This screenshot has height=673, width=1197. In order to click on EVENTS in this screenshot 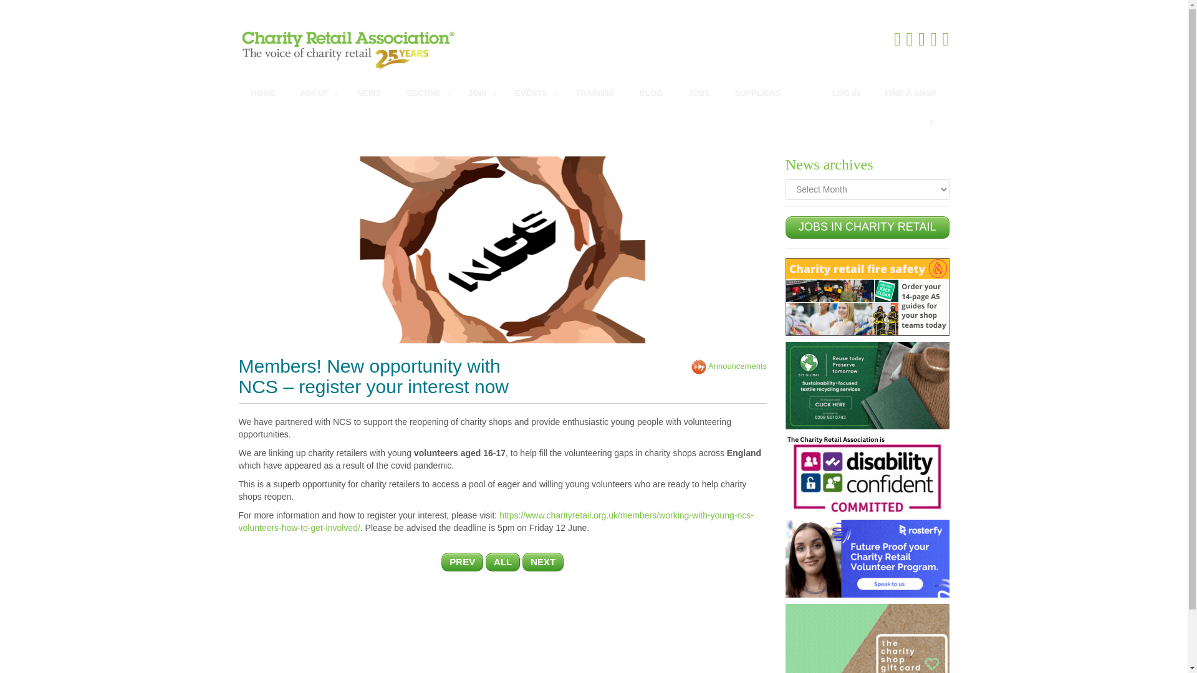, I will do `click(532, 93)`.